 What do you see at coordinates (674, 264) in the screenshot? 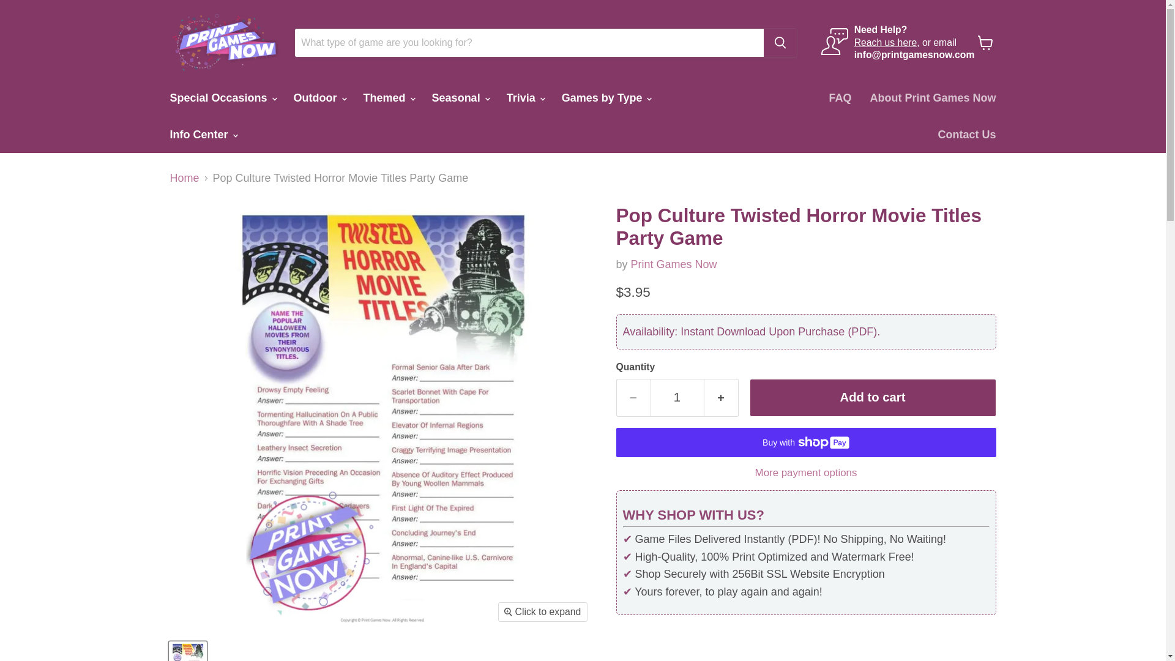
I see `Print Games Now` at bounding box center [674, 264].